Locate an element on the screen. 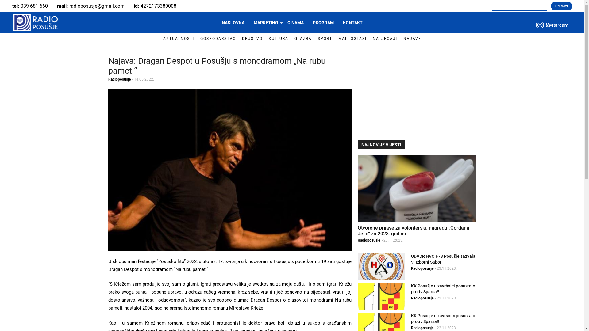 This screenshot has width=589, height=331. PROGRAM is located at coordinates (323, 23).